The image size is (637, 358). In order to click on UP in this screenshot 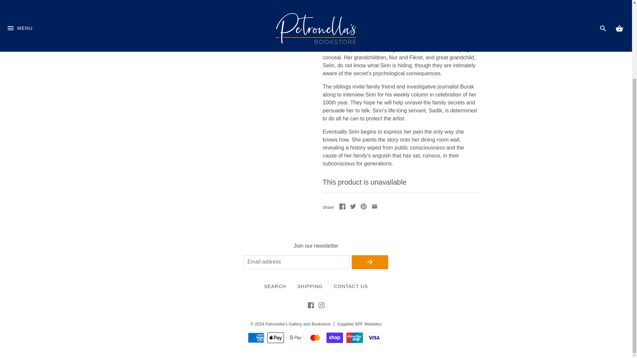, I will do `click(499, 277)`.